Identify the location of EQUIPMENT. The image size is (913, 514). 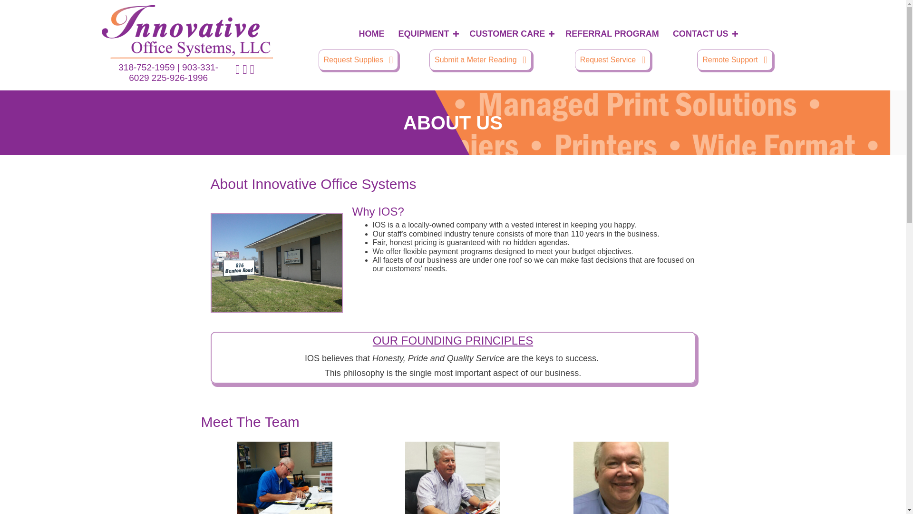
(427, 34).